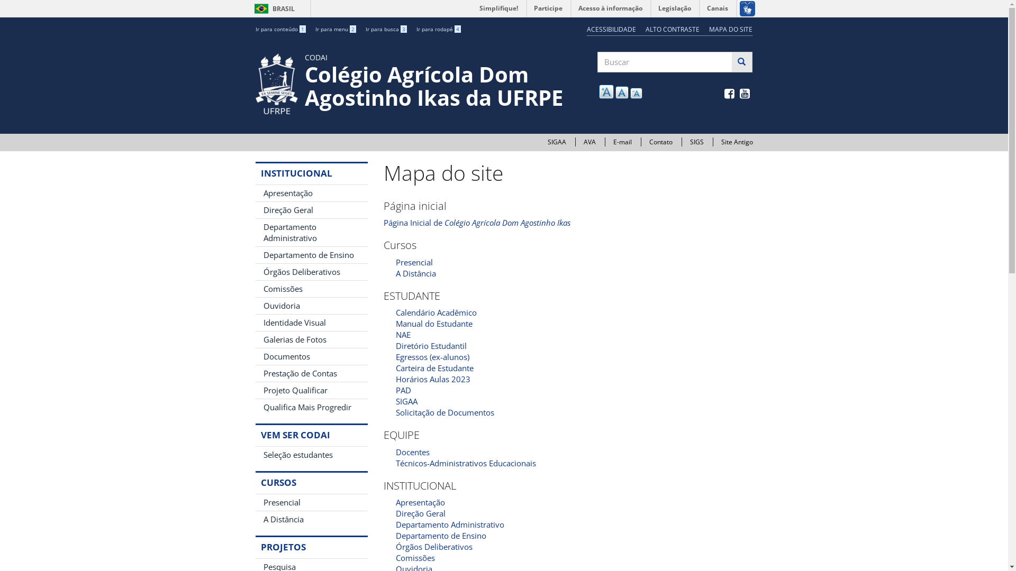 This screenshot has width=1016, height=571. What do you see at coordinates (606, 91) in the screenshot?
I see `A` at bounding box center [606, 91].